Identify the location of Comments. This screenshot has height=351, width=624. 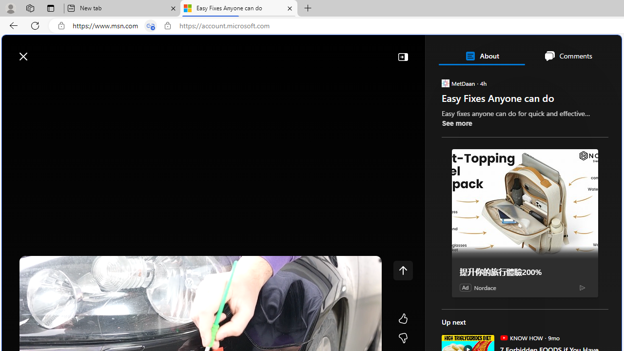
(568, 56).